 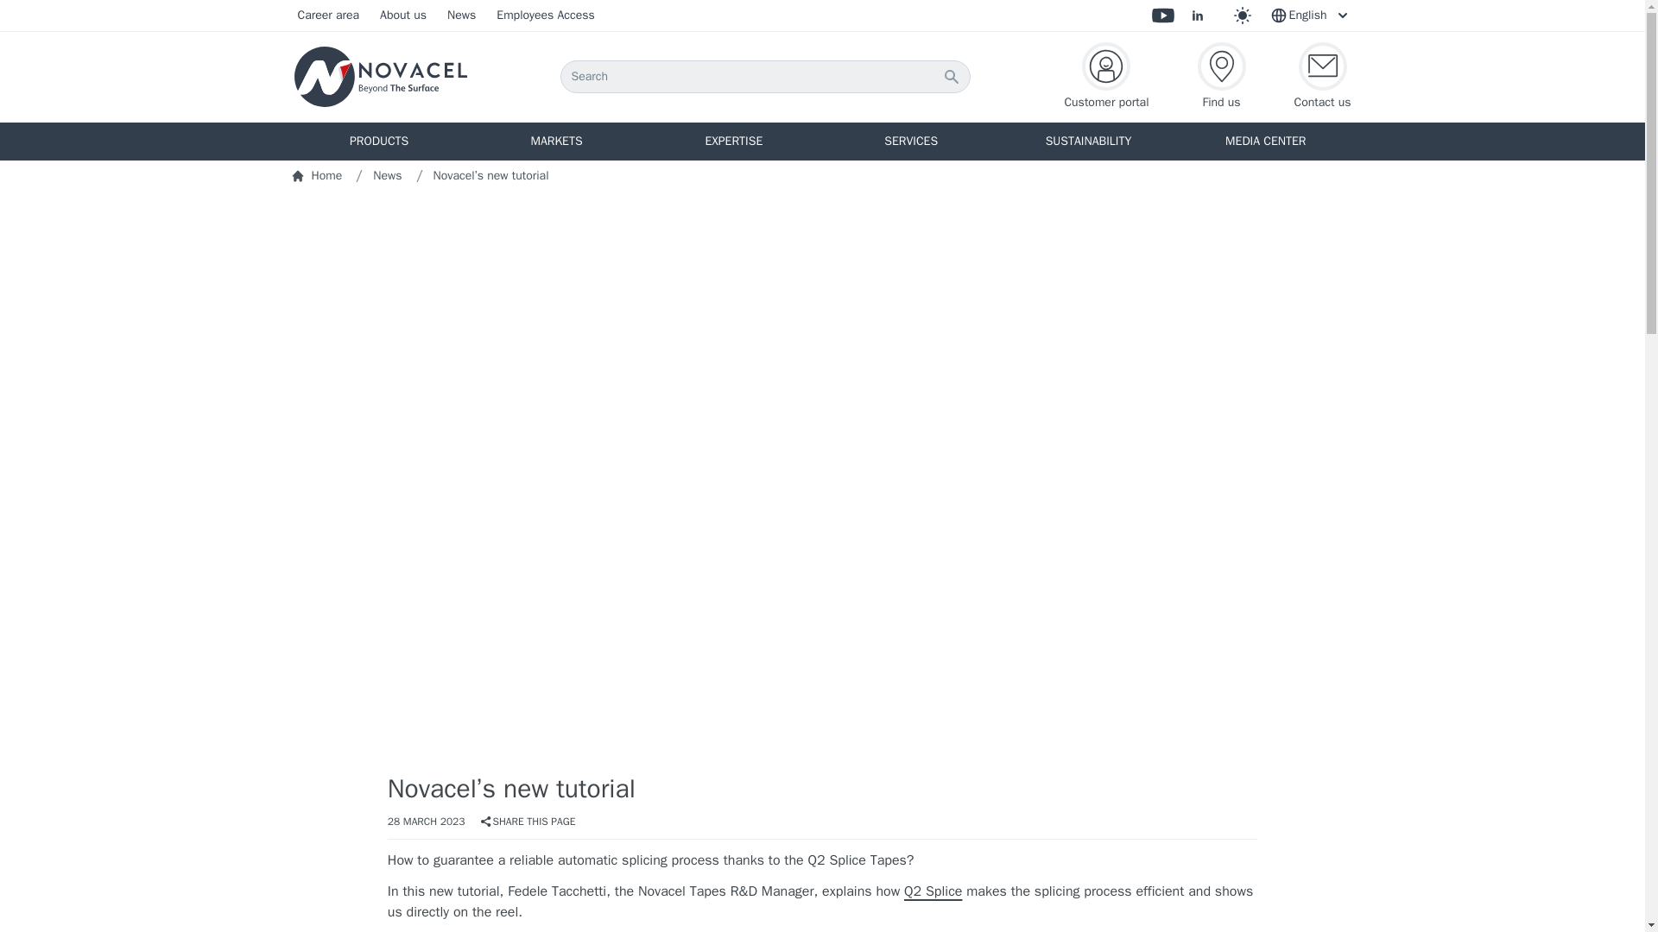 What do you see at coordinates (546, 16) in the screenshot?
I see `Employees Access` at bounding box center [546, 16].